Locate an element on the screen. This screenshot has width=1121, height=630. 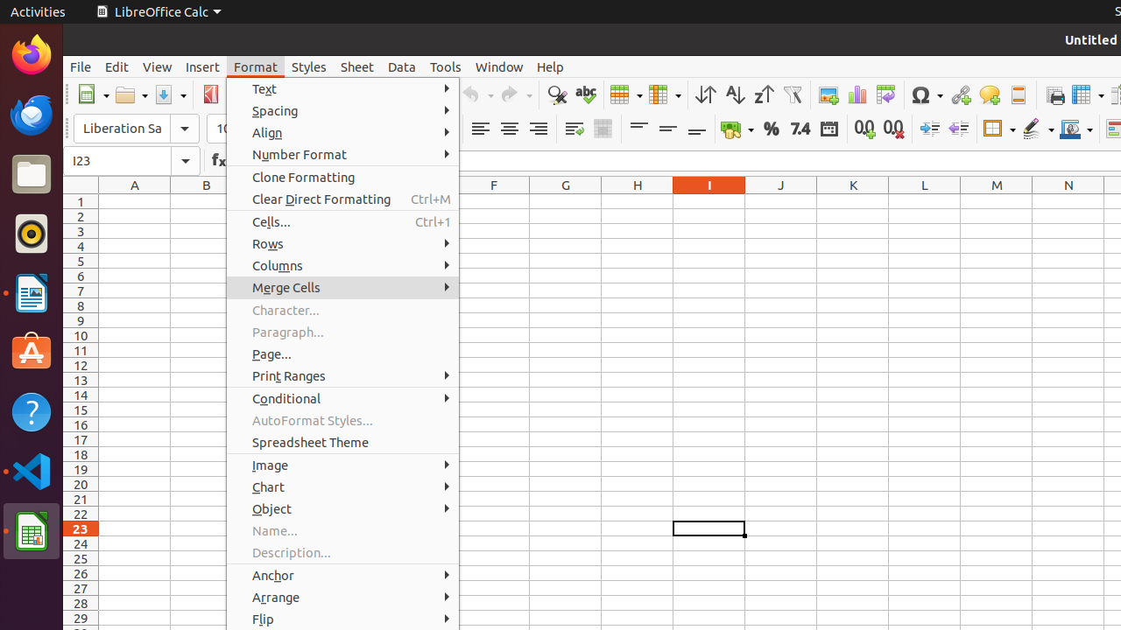
Find & Replace is located at coordinates (557, 94).